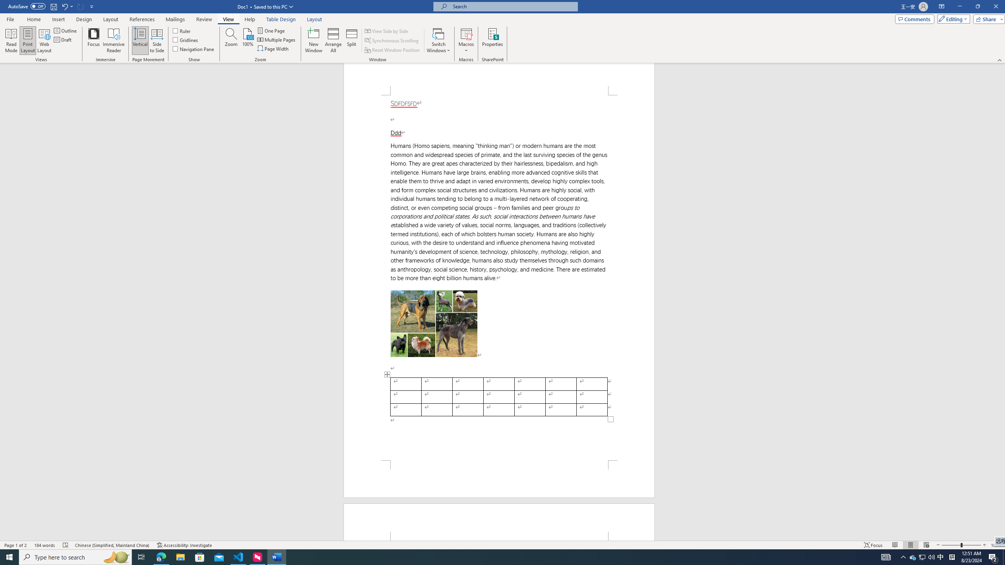 The height and width of the screenshot is (565, 1005). What do you see at coordinates (67, 6) in the screenshot?
I see `Undo Apply Quick Style Set` at bounding box center [67, 6].